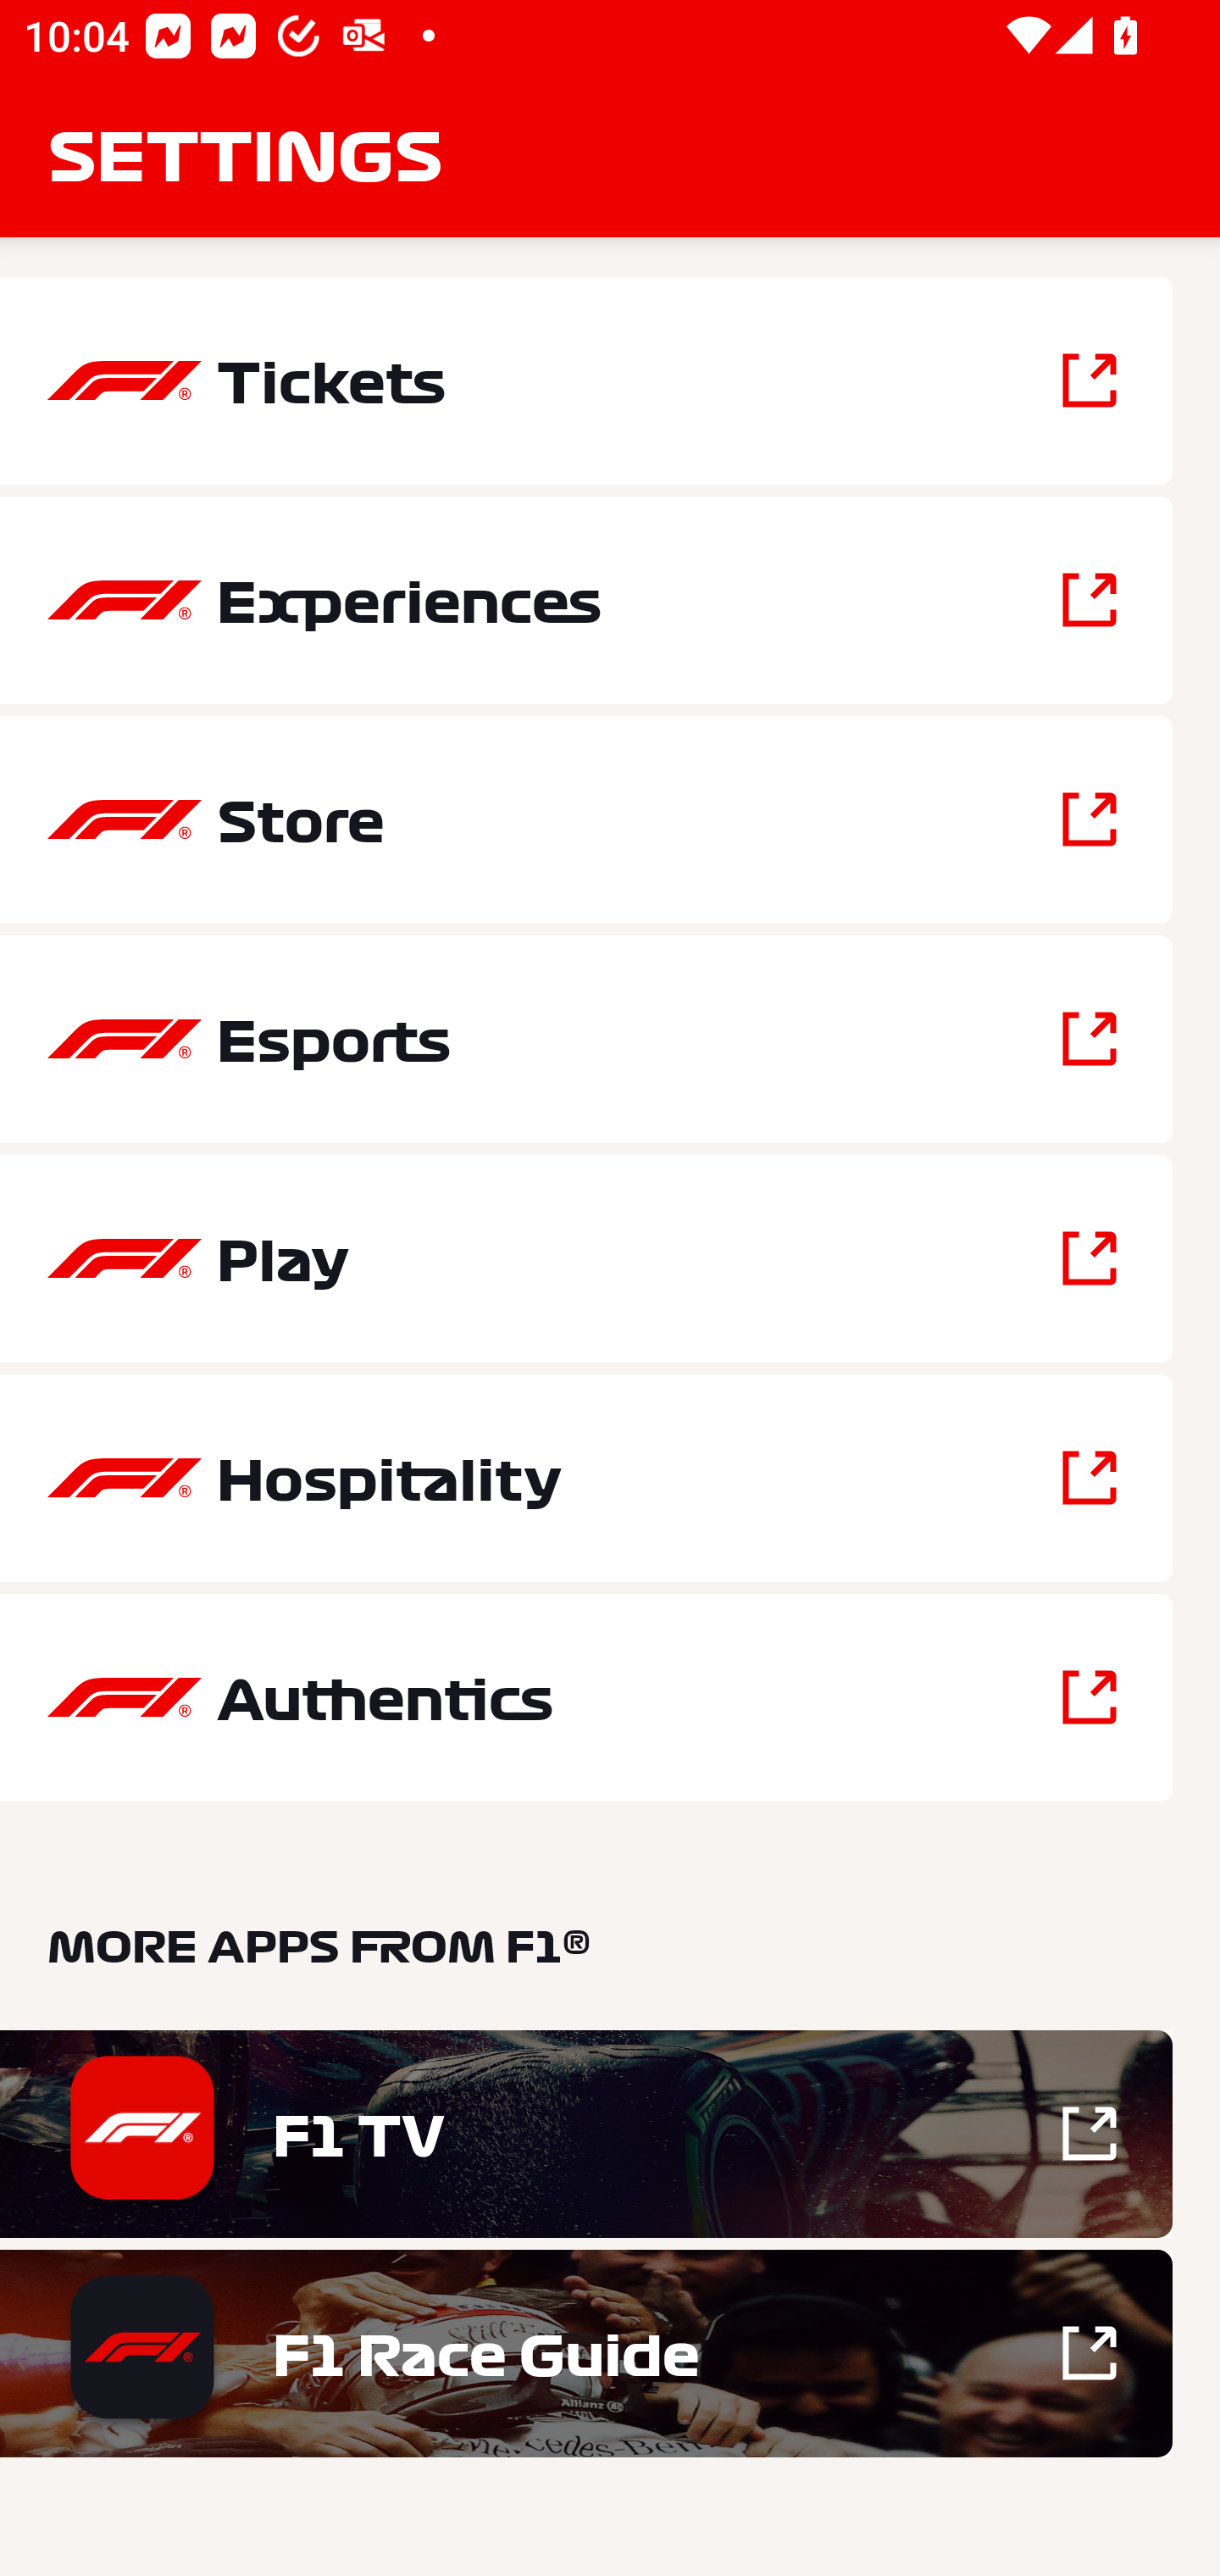  What do you see at coordinates (586, 1478) in the screenshot?
I see `Hospitality` at bounding box center [586, 1478].